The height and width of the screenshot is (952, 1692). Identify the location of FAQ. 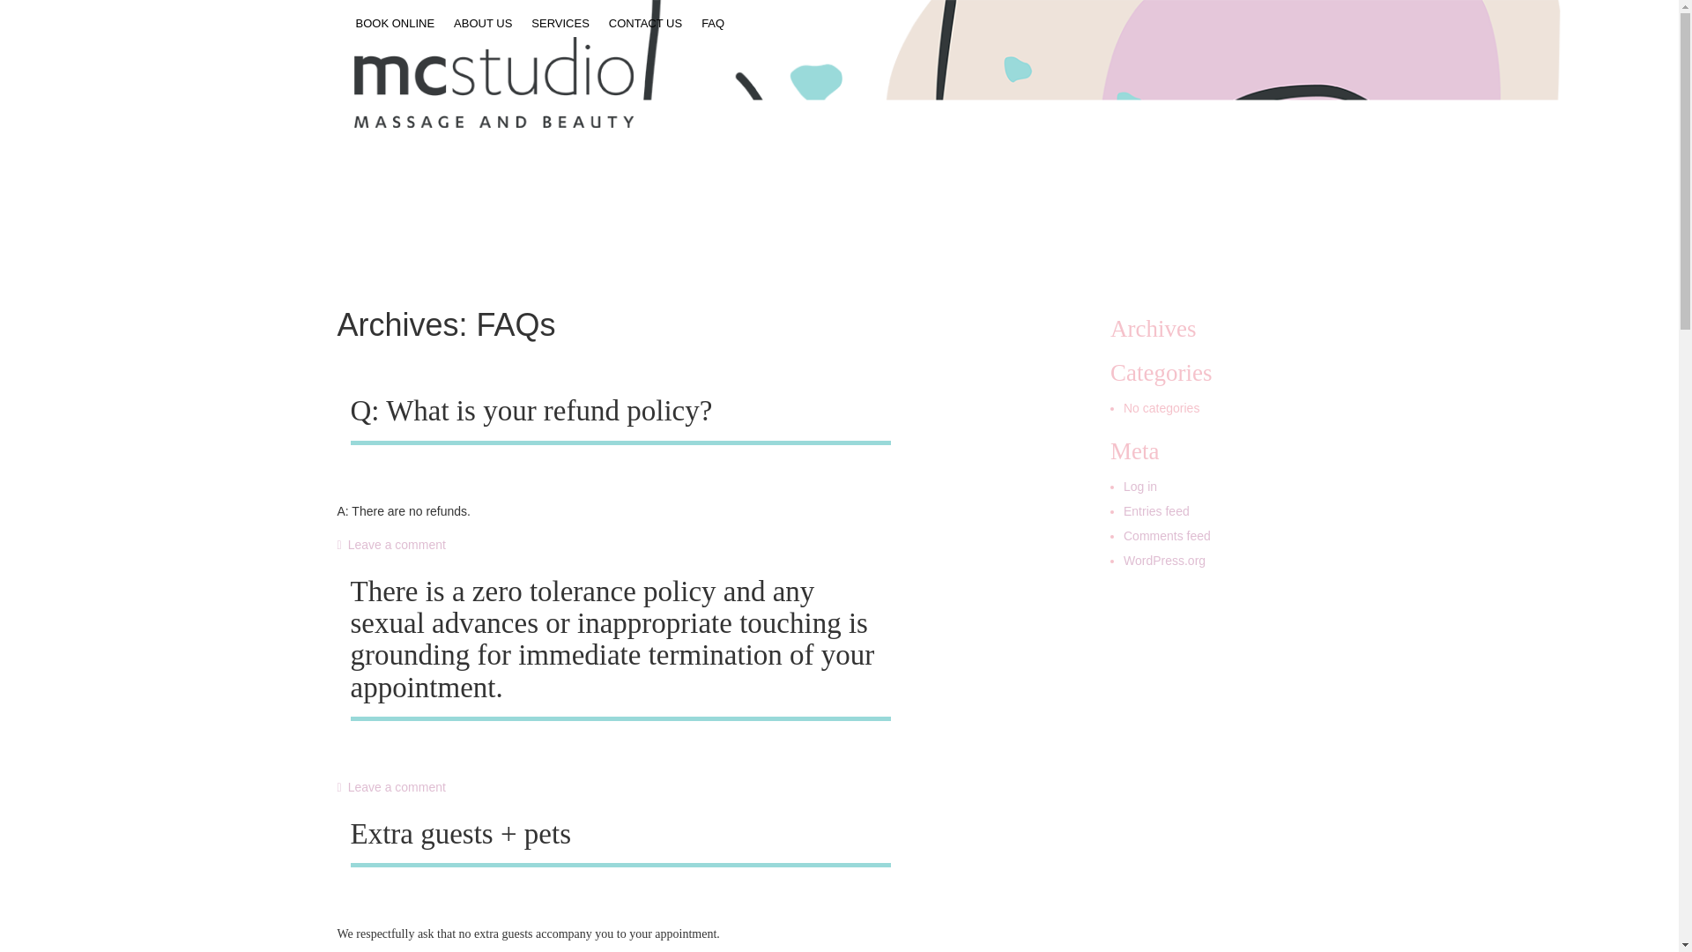
(712, 23).